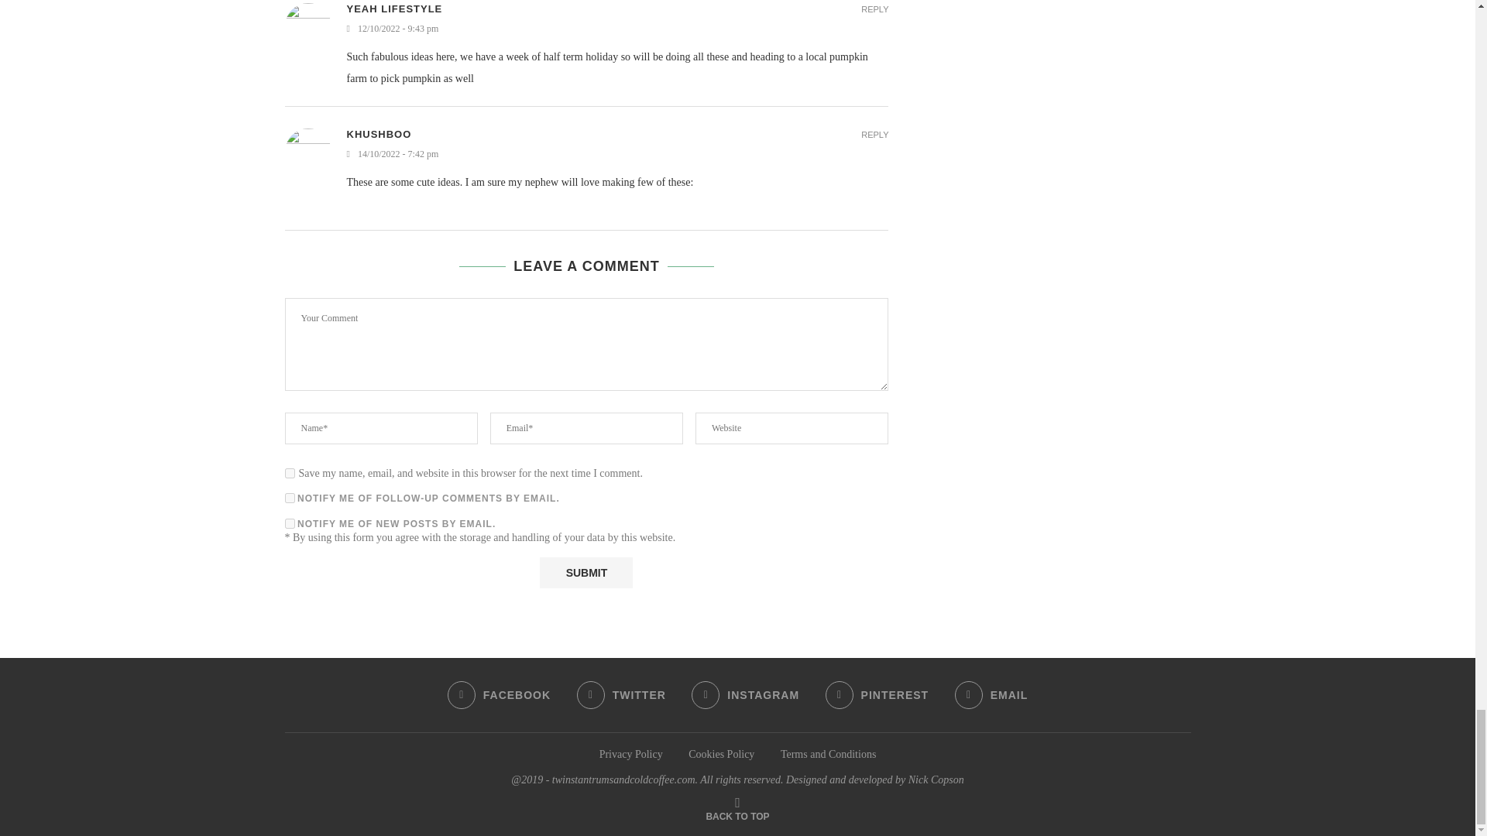 The width and height of the screenshot is (1487, 836). Describe the element at coordinates (290, 523) in the screenshot. I see `subscribe` at that location.